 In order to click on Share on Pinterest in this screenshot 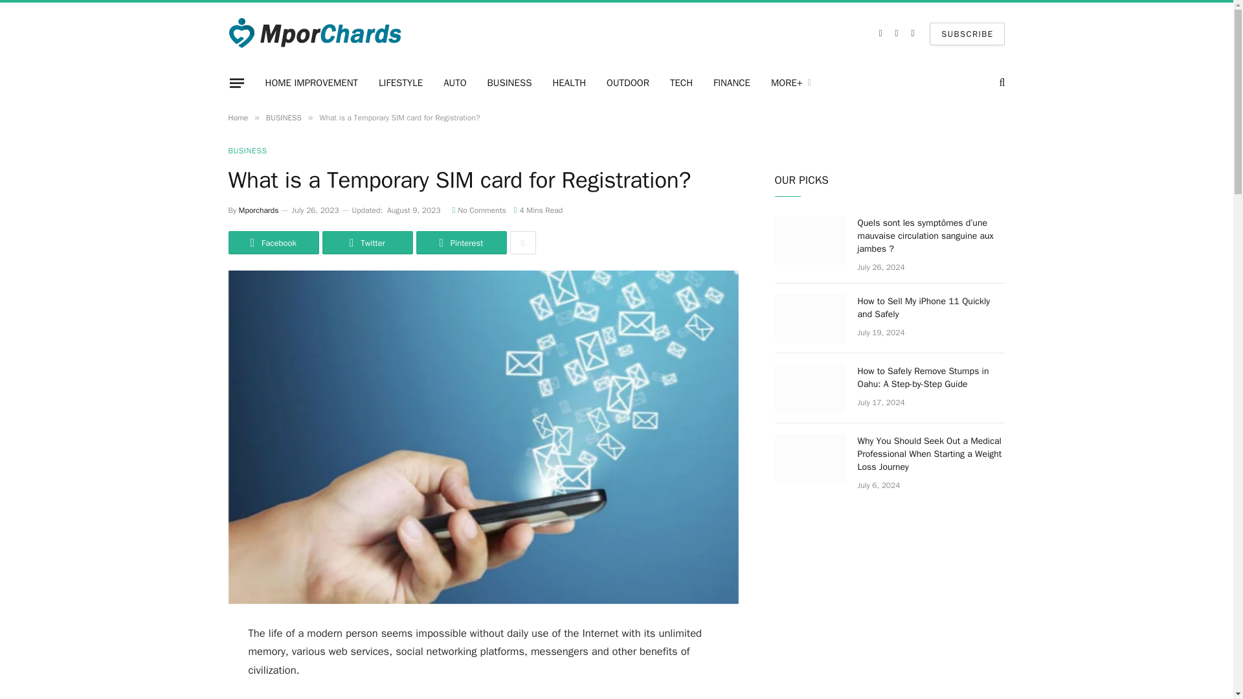, I will do `click(460, 243)`.